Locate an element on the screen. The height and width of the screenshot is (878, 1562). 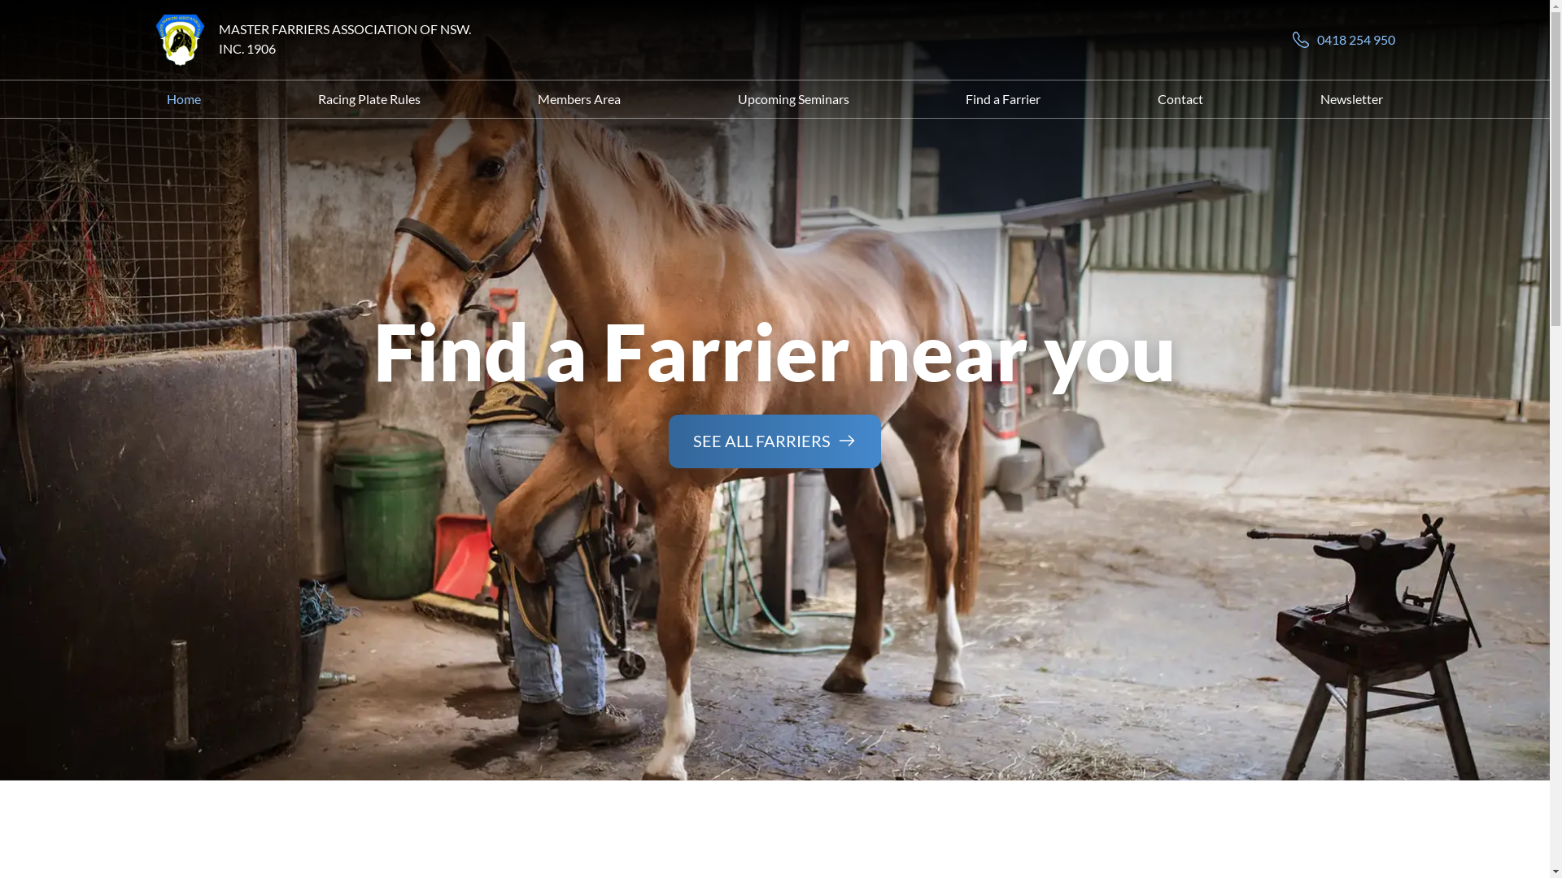
Contact is located at coordinates (1180, 99).